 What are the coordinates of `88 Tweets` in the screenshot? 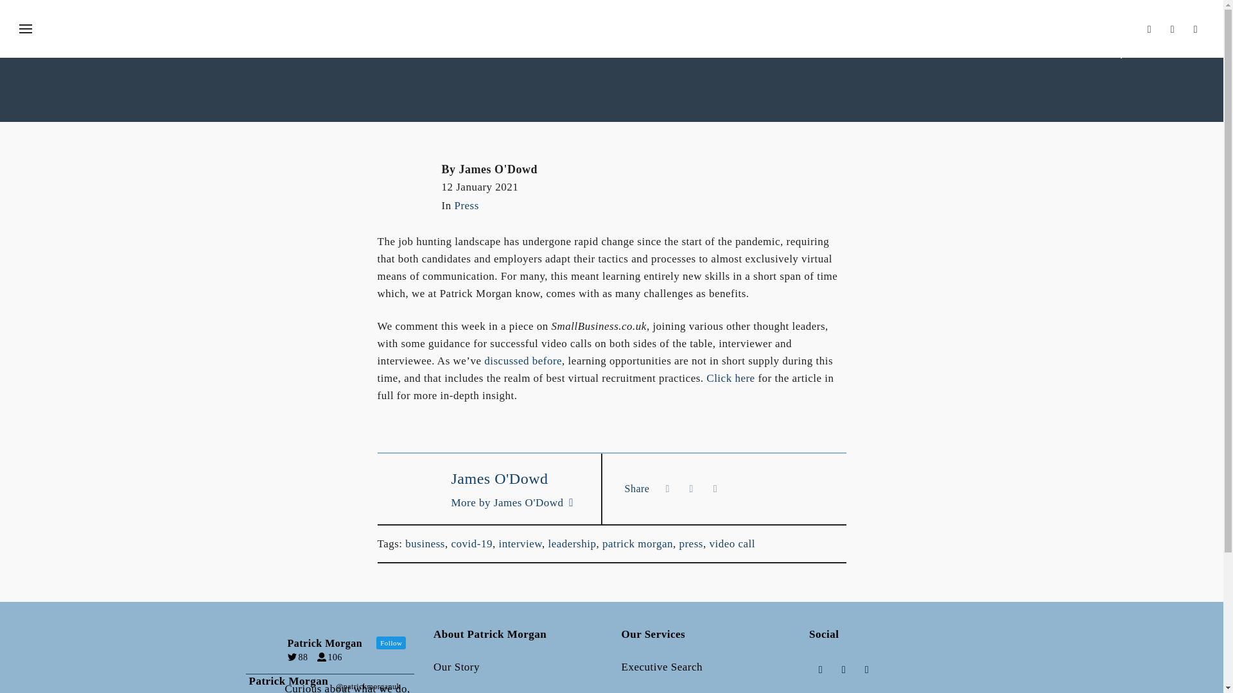 It's located at (301, 657).